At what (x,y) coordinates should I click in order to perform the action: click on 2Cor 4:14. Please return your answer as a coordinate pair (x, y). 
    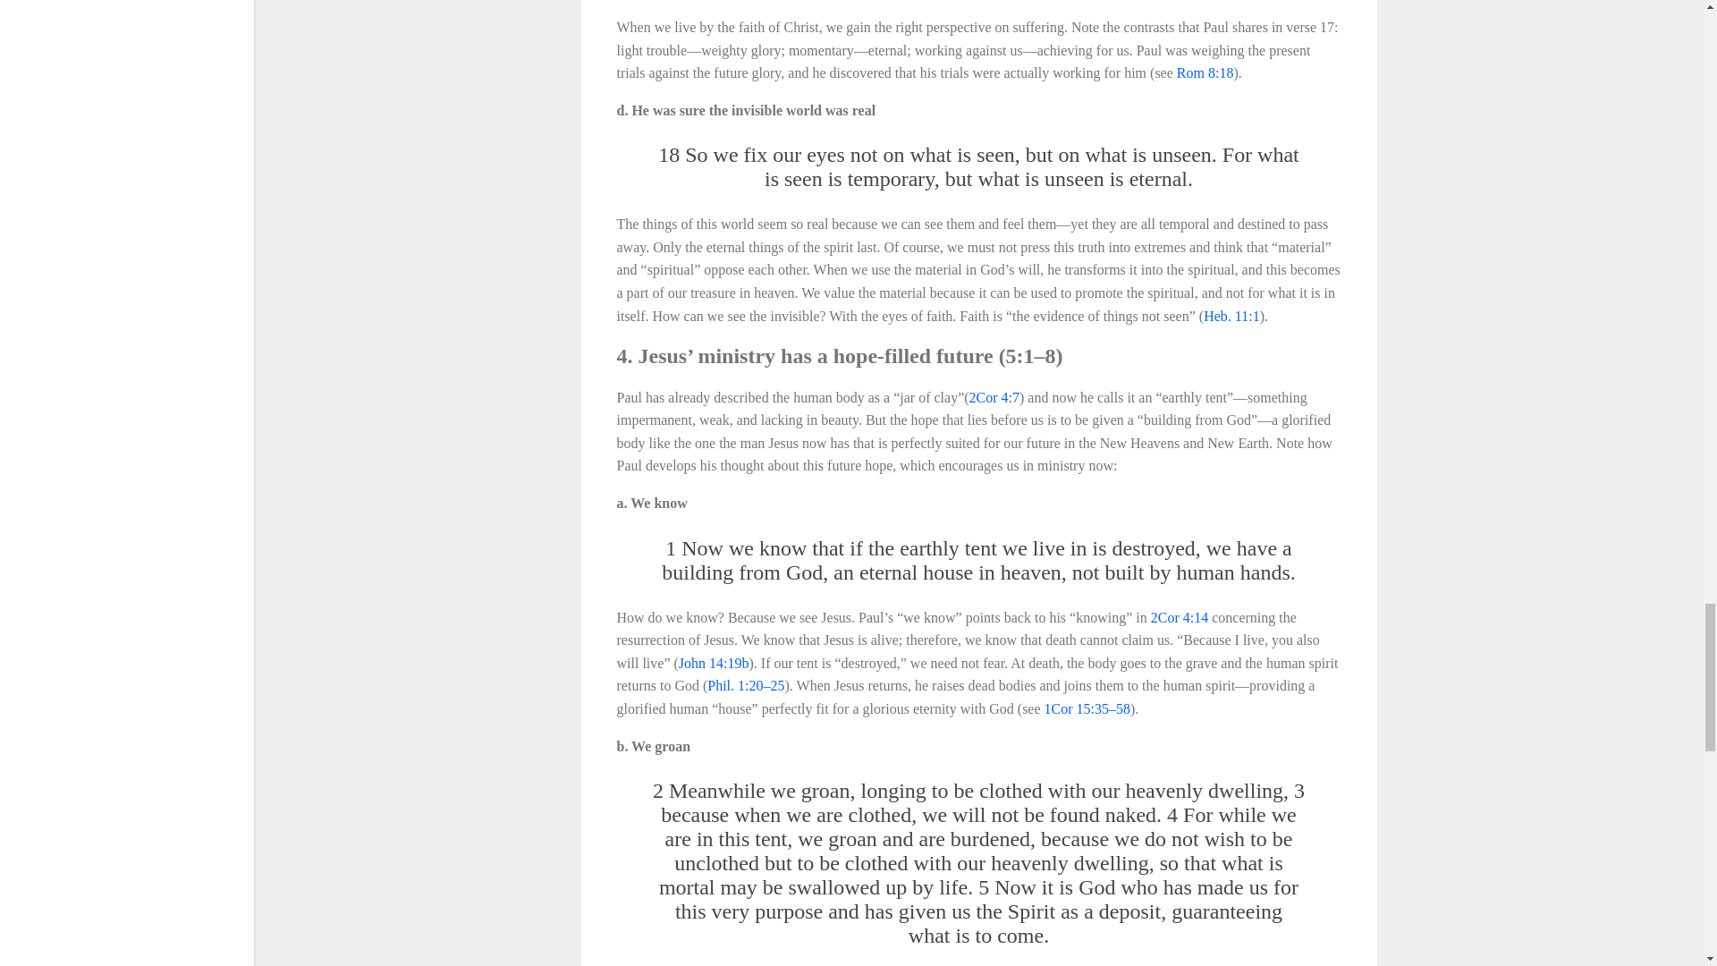
    Looking at the image, I should click on (1179, 617).